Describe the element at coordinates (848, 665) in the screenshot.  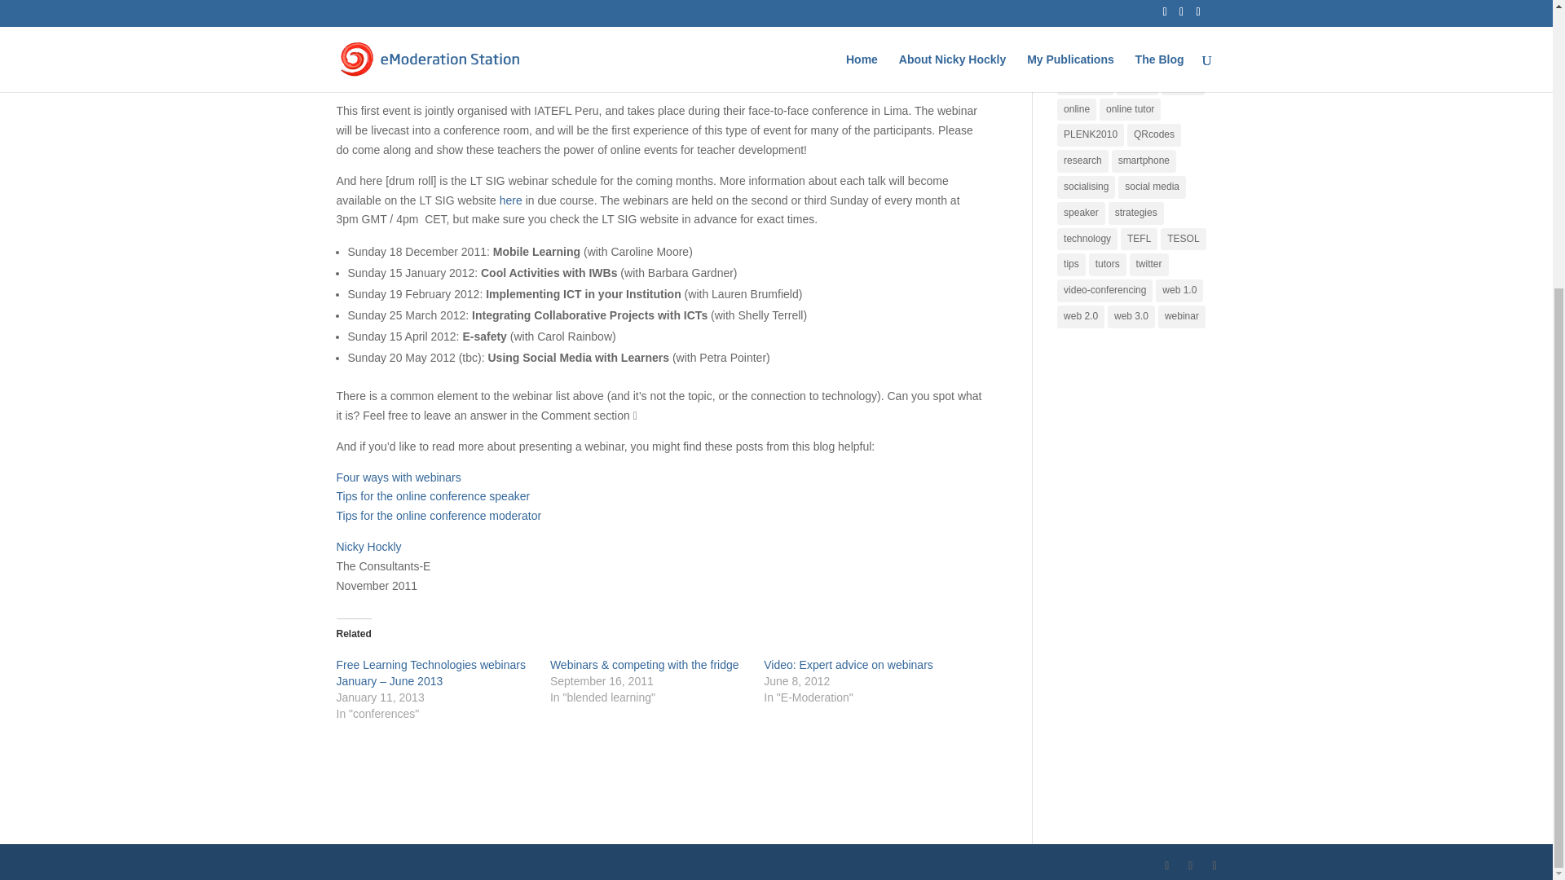
I see `Video: Expert advice on webinars` at that location.